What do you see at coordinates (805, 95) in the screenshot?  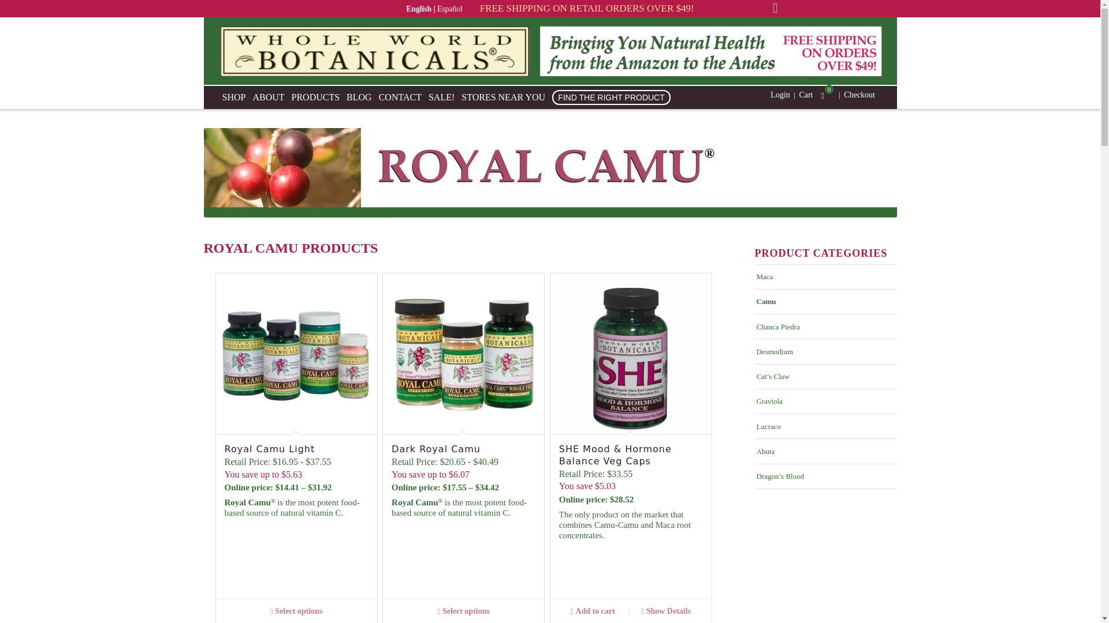 I see `Cart` at bounding box center [805, 95].